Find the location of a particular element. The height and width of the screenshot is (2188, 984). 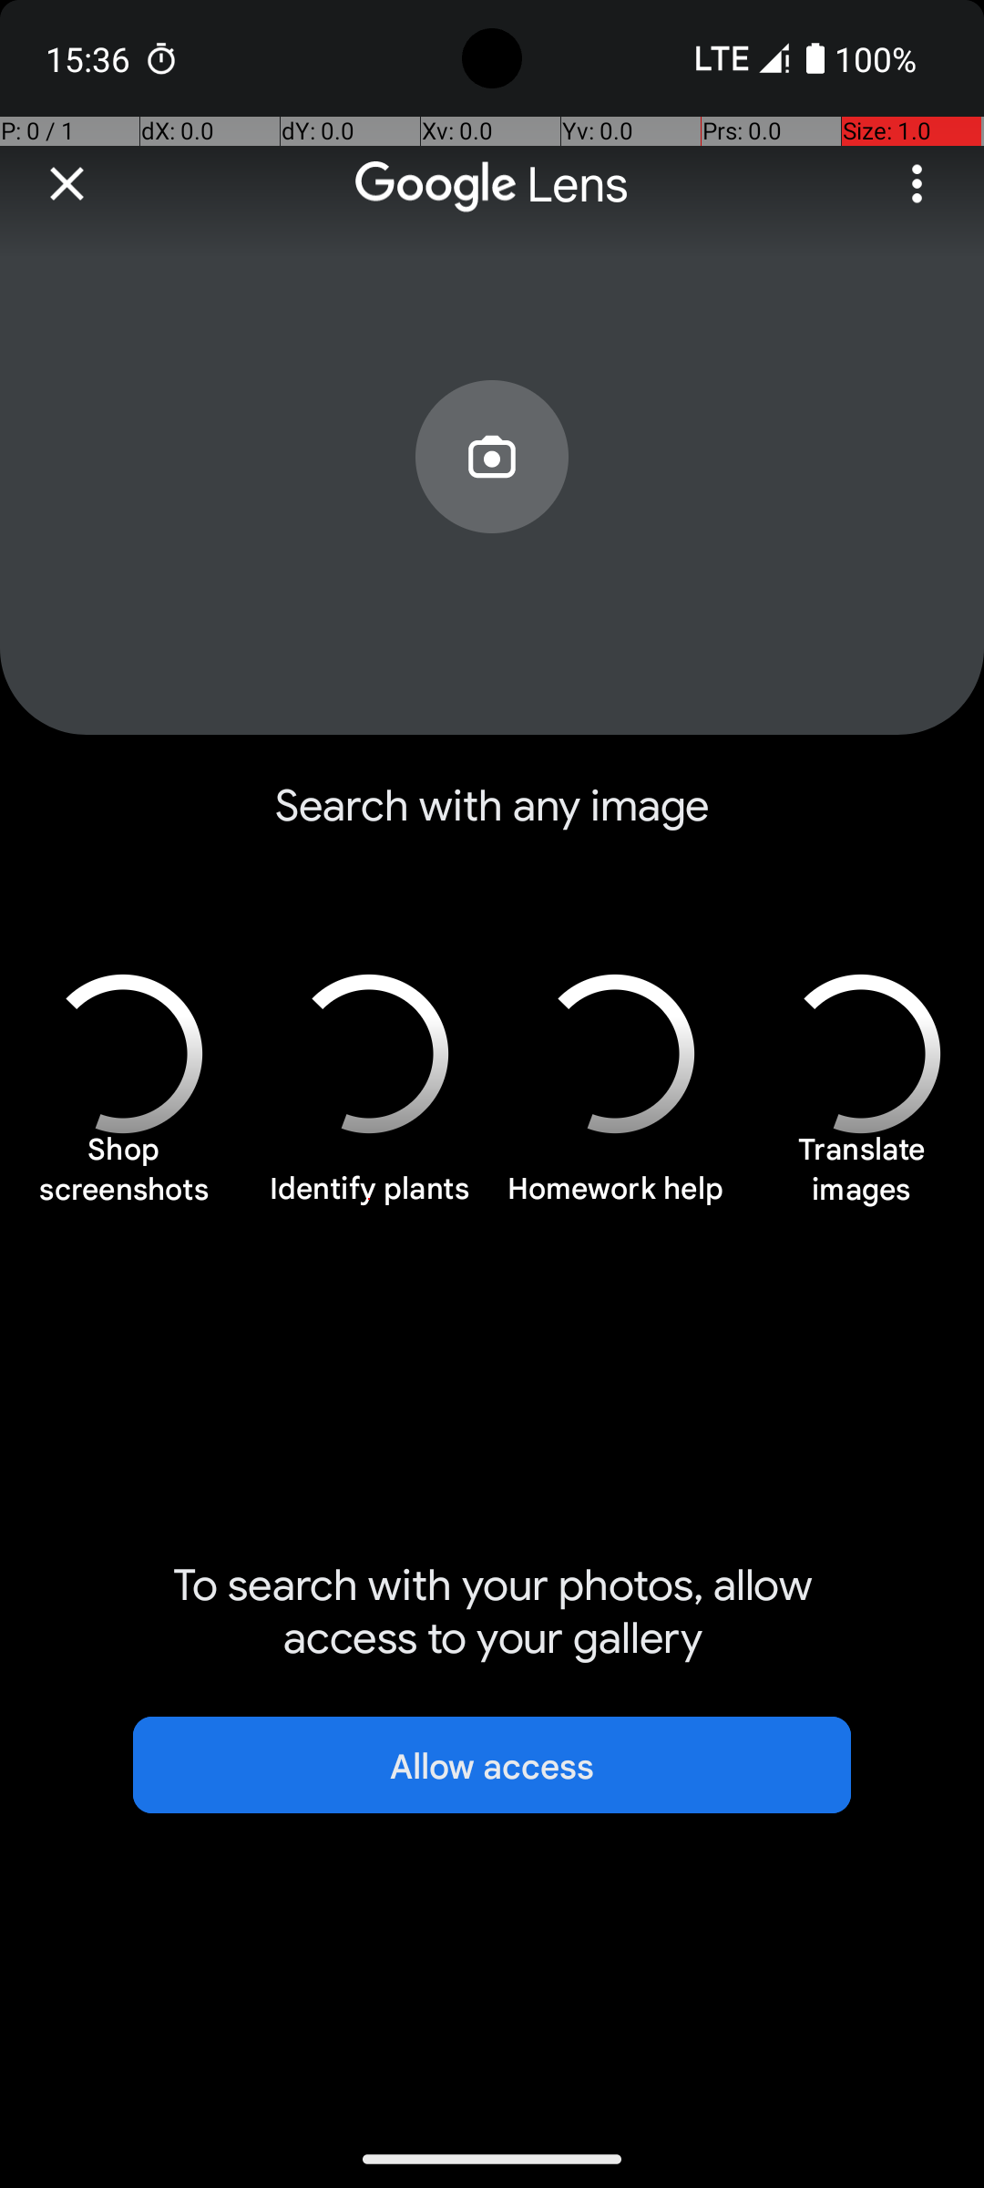

Shop screenshots is located at coordinates (123, 1180).